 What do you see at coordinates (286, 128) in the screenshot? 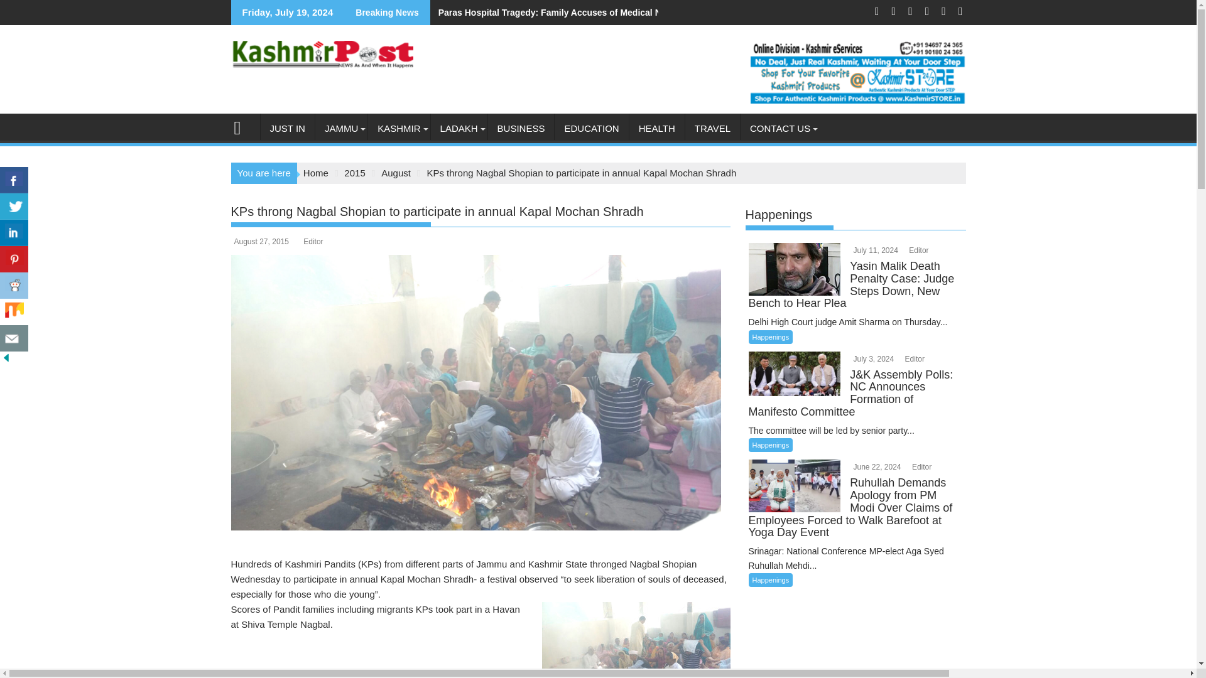
I see `JUST IN` at bounding box center [286, 128].